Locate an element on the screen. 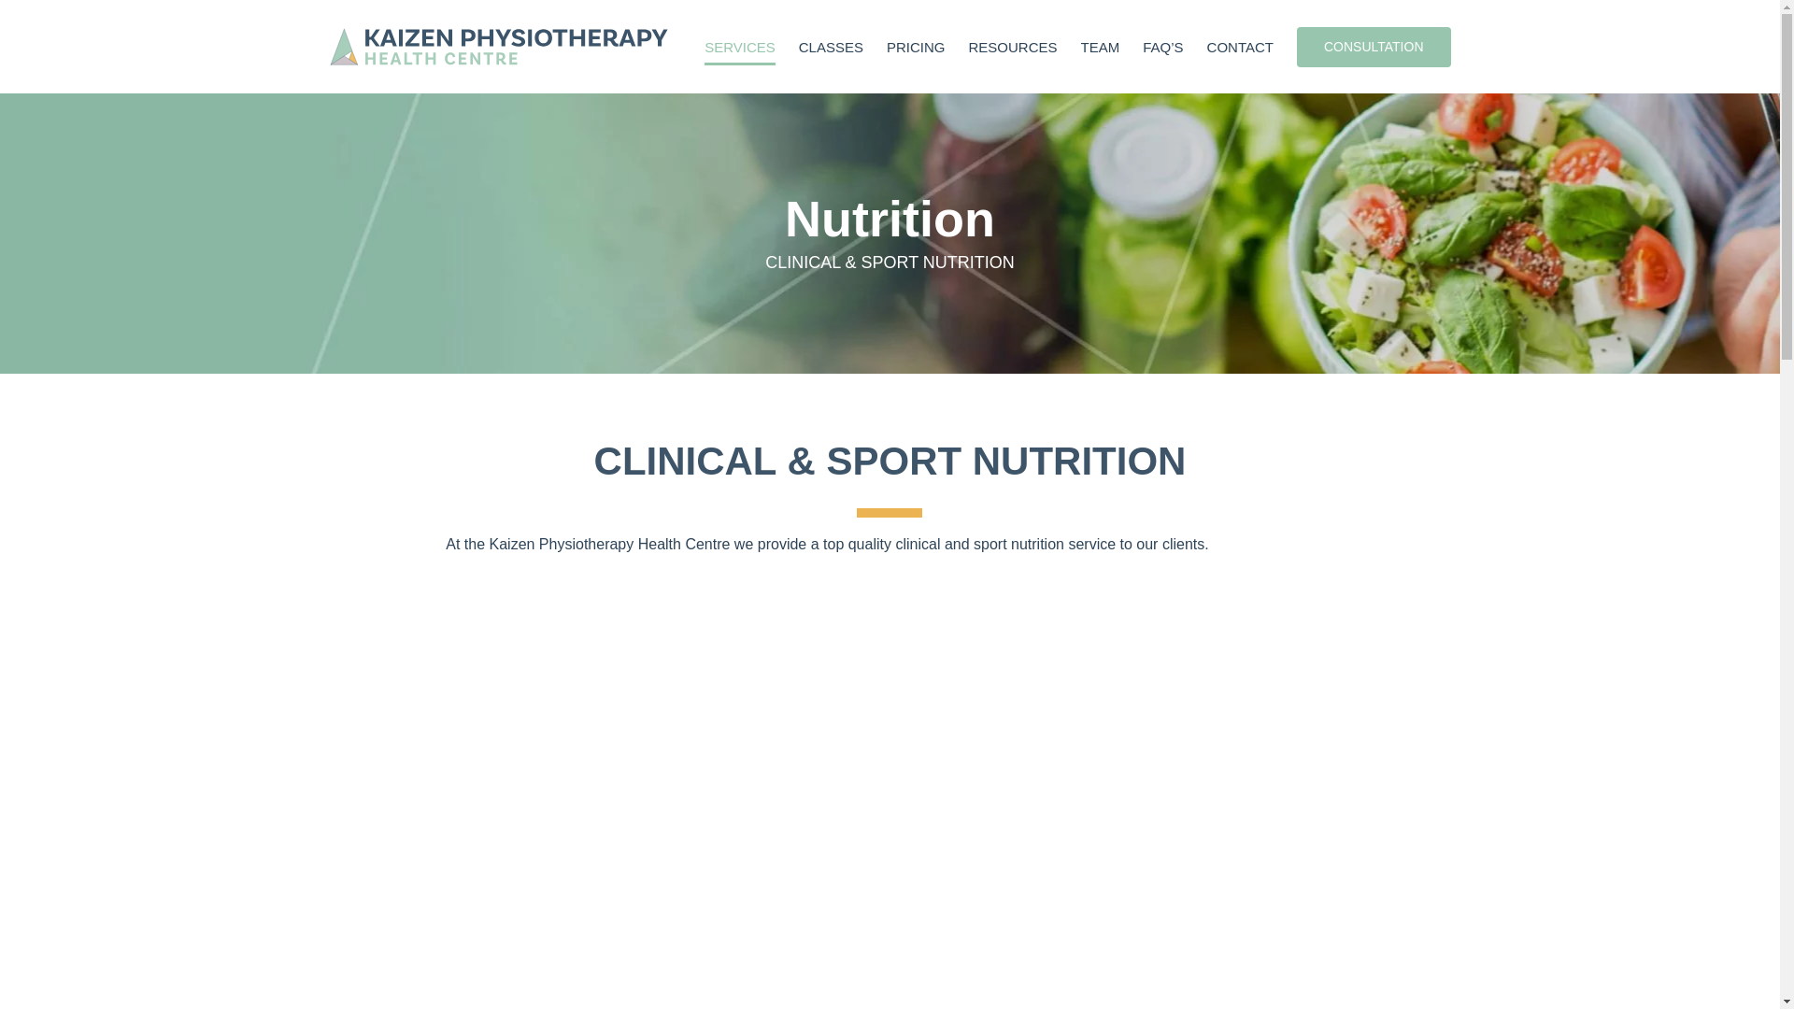 The height and width of the screenshot is (1009, 1794). CONSULTATION is located at coordinates (1374, 47).